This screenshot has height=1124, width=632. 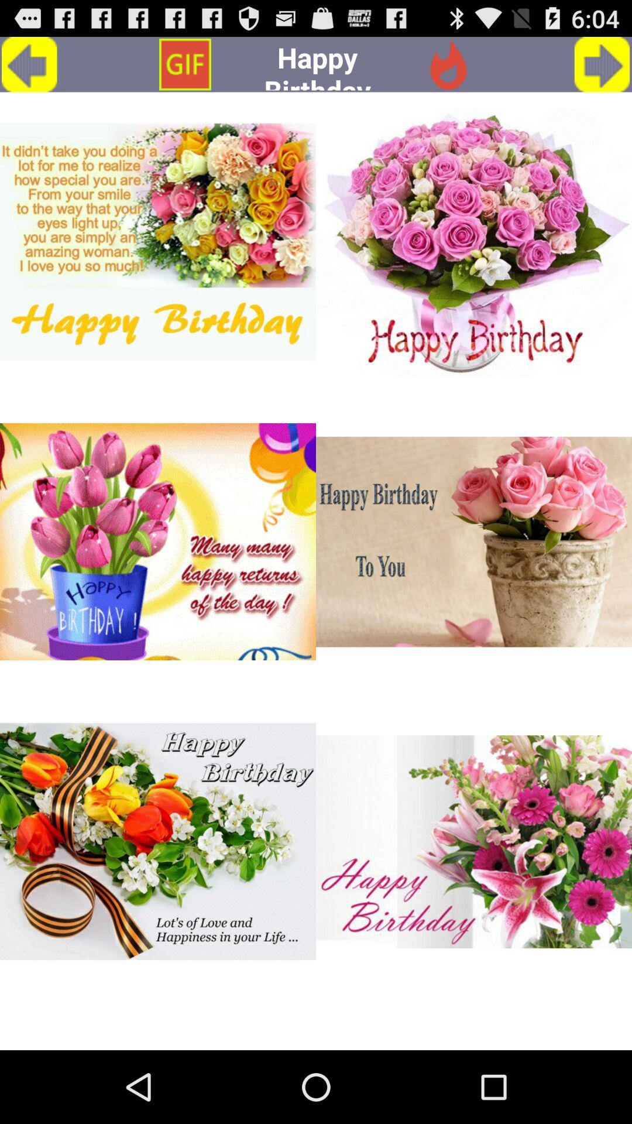 I want to click on go next, so click(x=602, y=64).